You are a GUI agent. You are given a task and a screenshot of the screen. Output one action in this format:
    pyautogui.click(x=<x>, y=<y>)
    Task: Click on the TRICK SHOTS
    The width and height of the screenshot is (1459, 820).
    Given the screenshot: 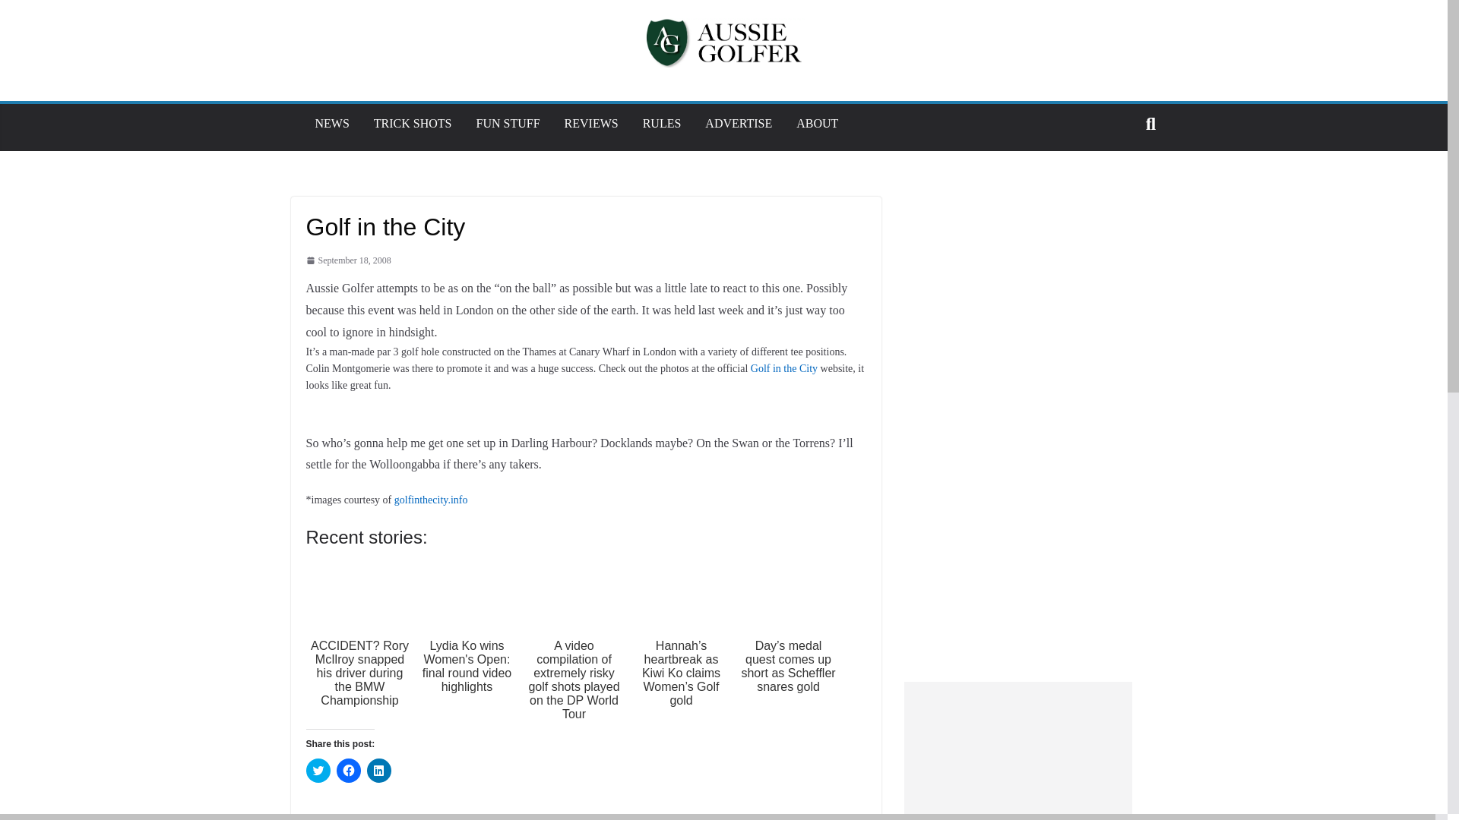 What is the action you would take?
    pyautogui.click(x=413, y=123)
    